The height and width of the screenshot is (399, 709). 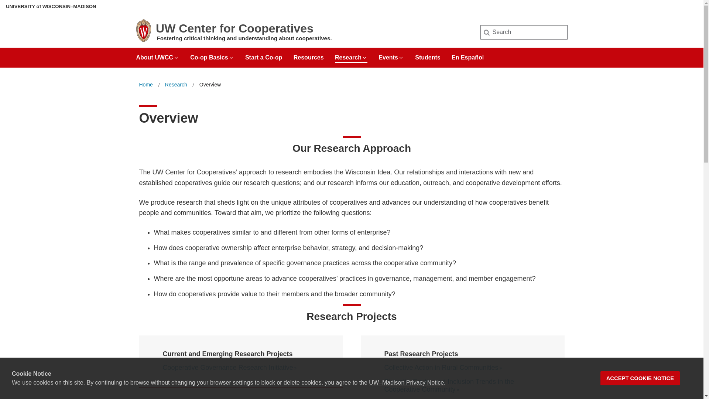 I want to click on Expand, so click(x=176, y=58).